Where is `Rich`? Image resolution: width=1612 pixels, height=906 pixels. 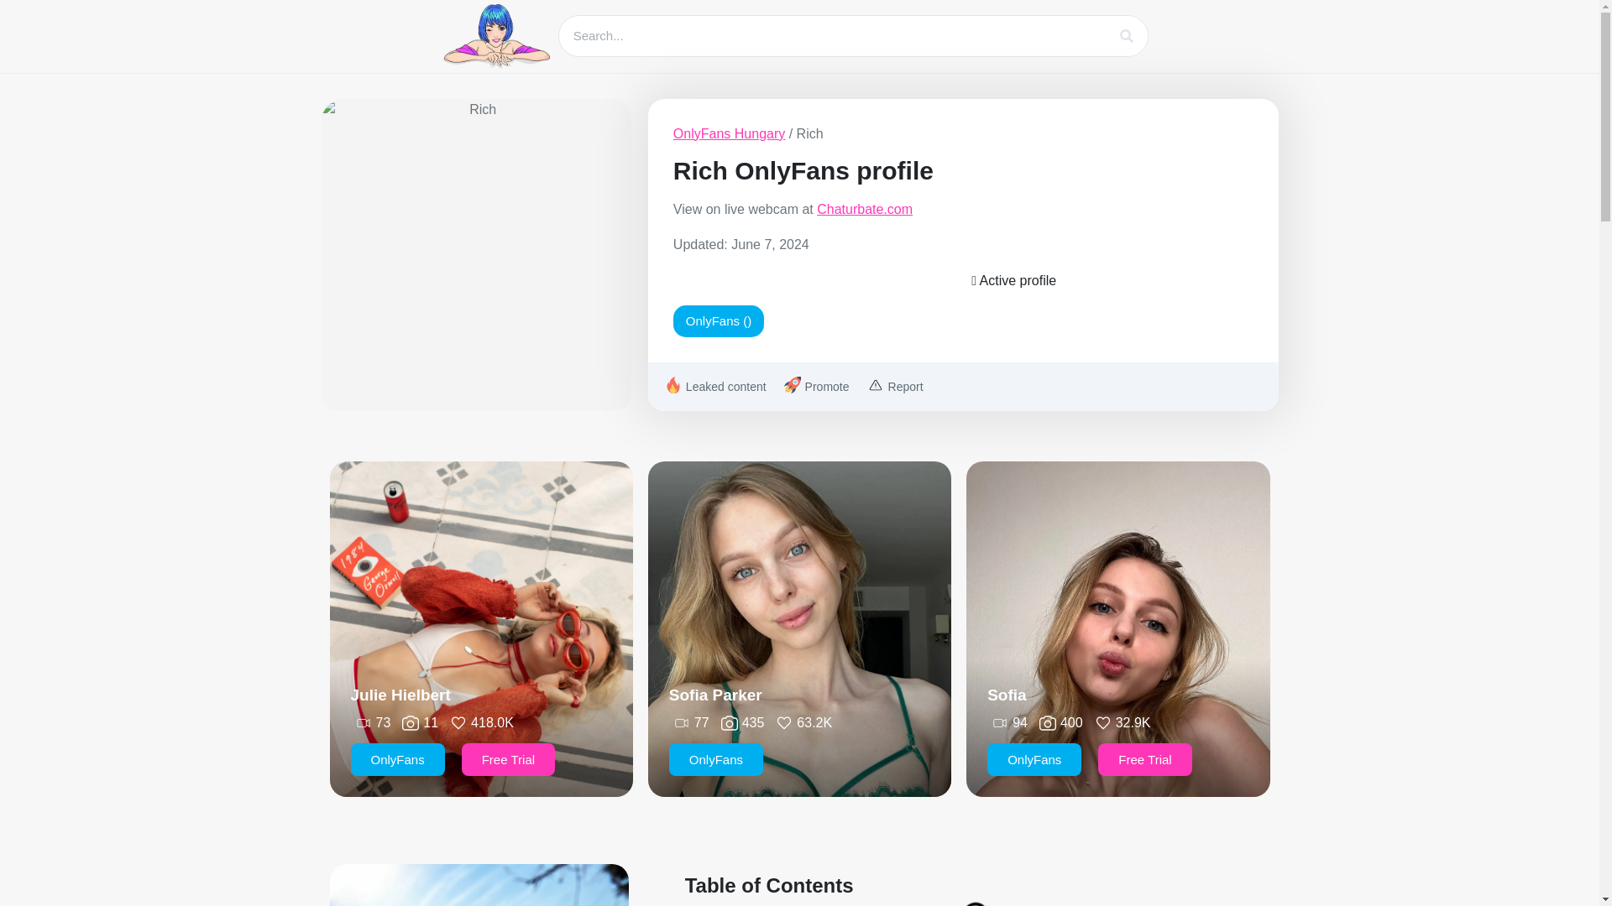
Rich is located at coordinates (475, 254).